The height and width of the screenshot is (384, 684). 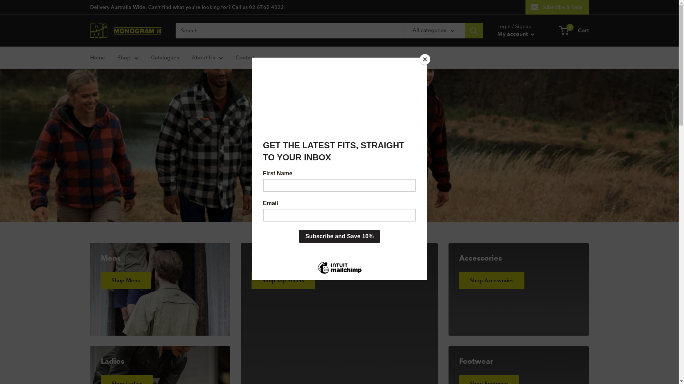 What do you see at coordinates (97, 58) in the screenshot?
I see `Home` at bounding box center [97, 58].